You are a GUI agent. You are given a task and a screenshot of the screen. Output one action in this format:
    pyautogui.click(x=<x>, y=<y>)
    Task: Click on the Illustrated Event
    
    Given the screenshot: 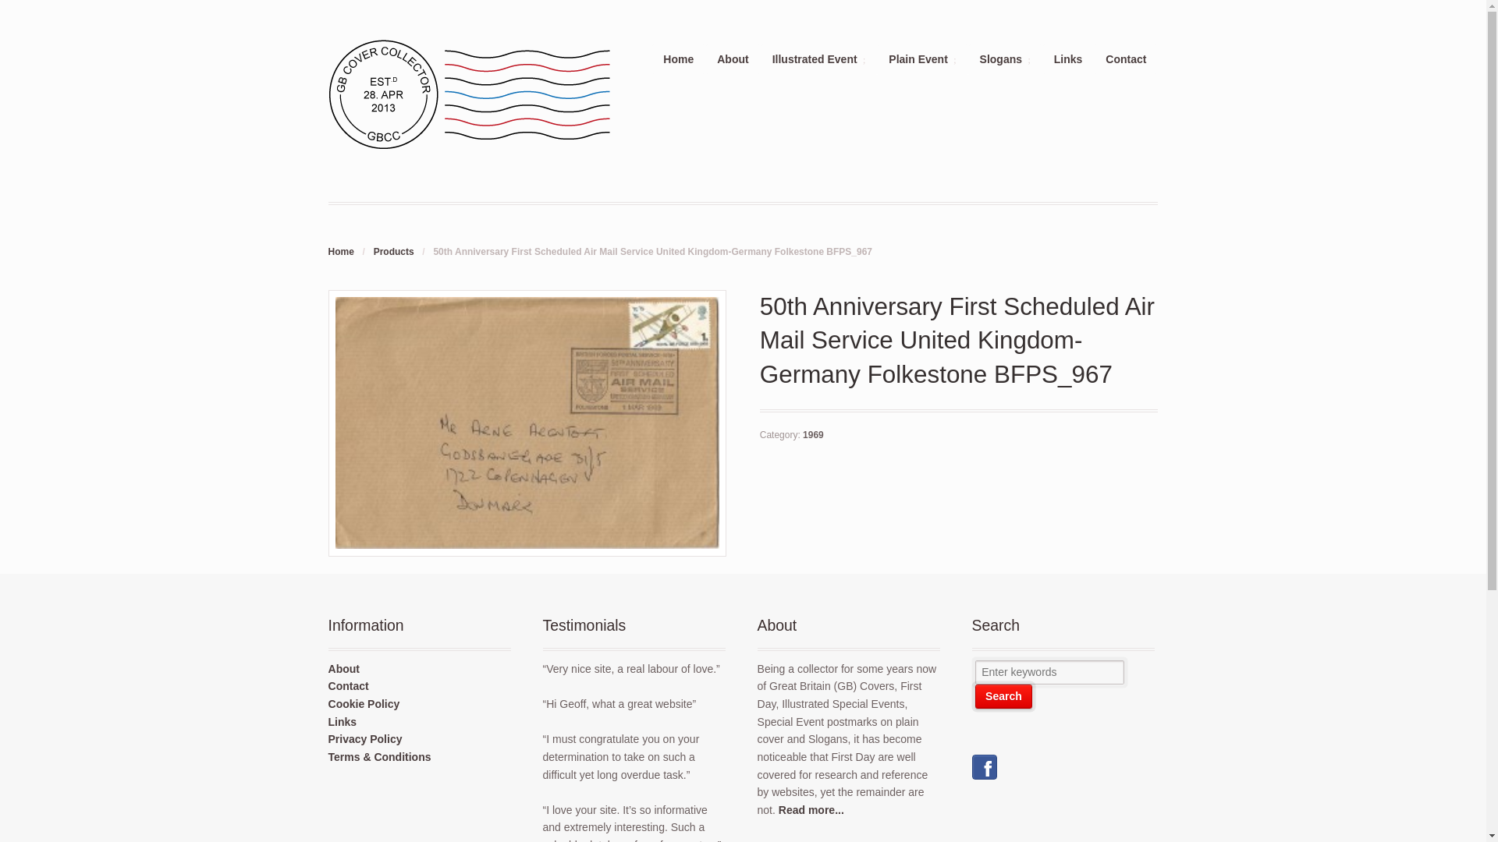 What is the action you would take?
    pyautogui.click(x=819, y=59)
    